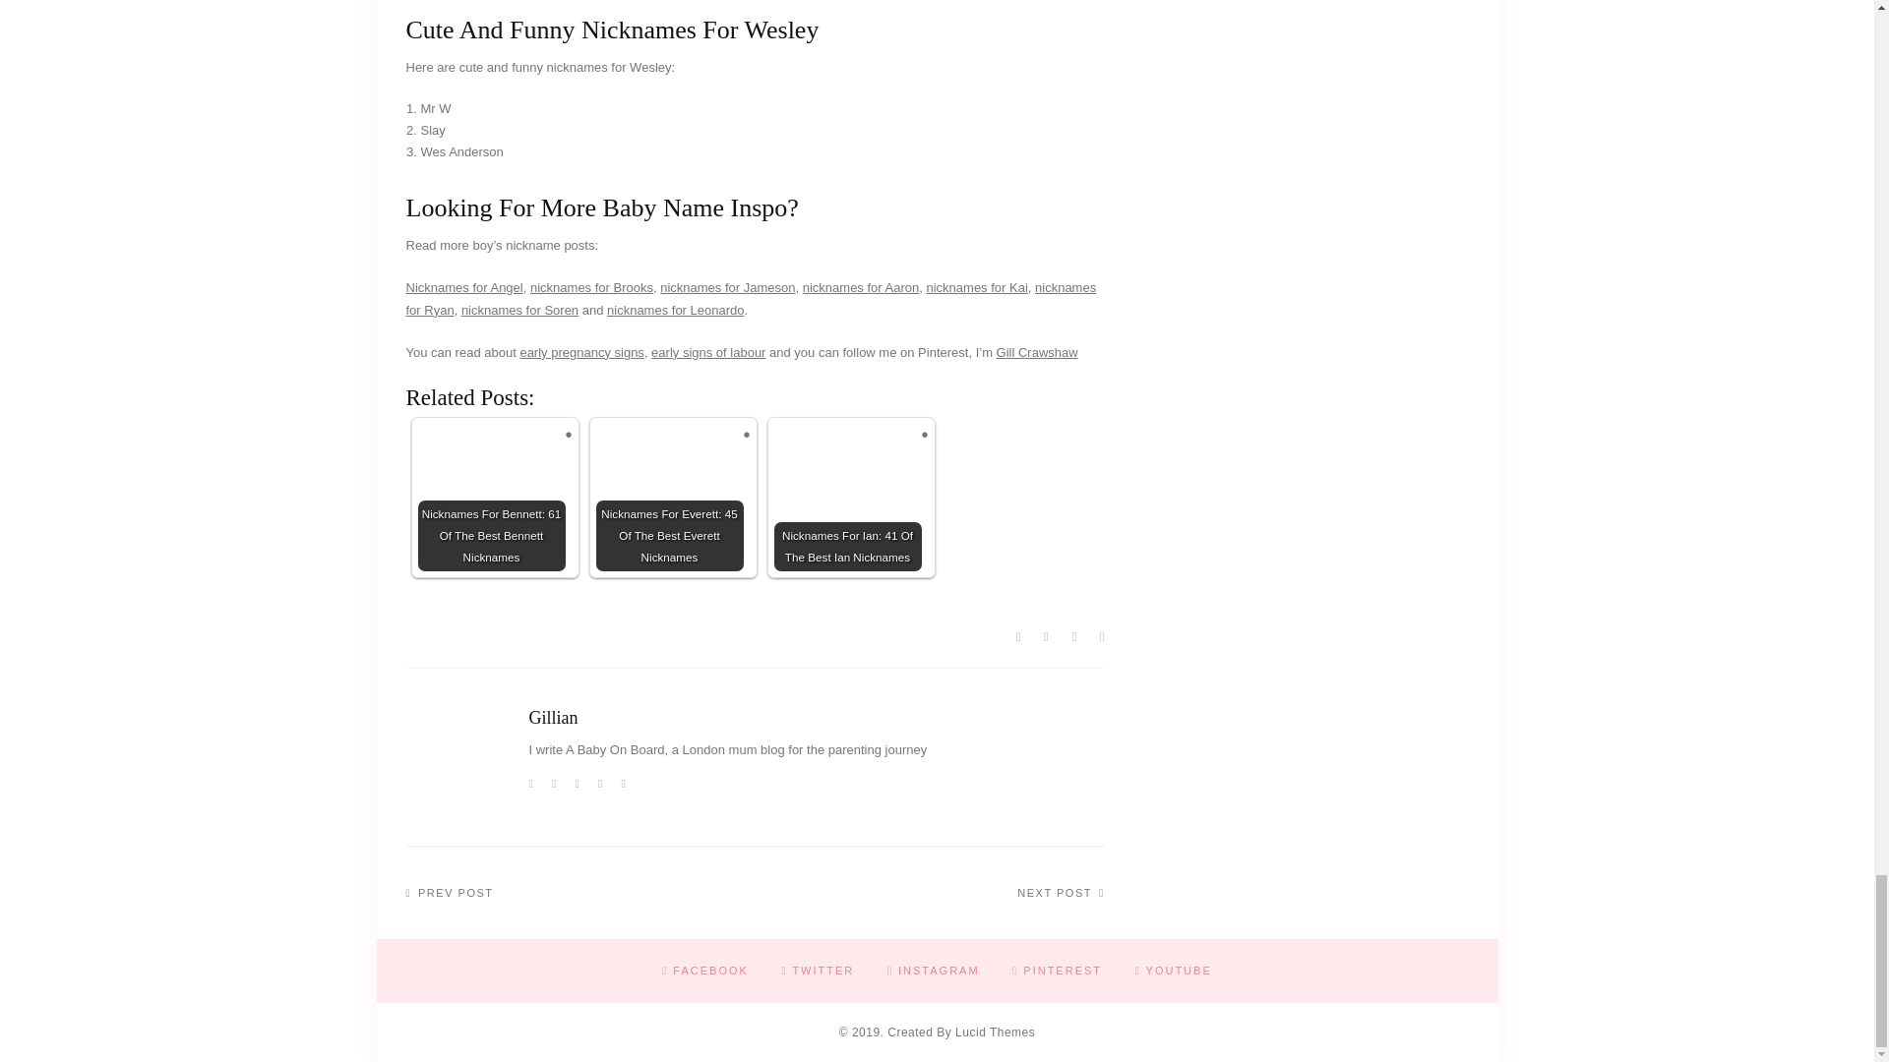  I want to click on early pregnancy signs, so click(581, 352).